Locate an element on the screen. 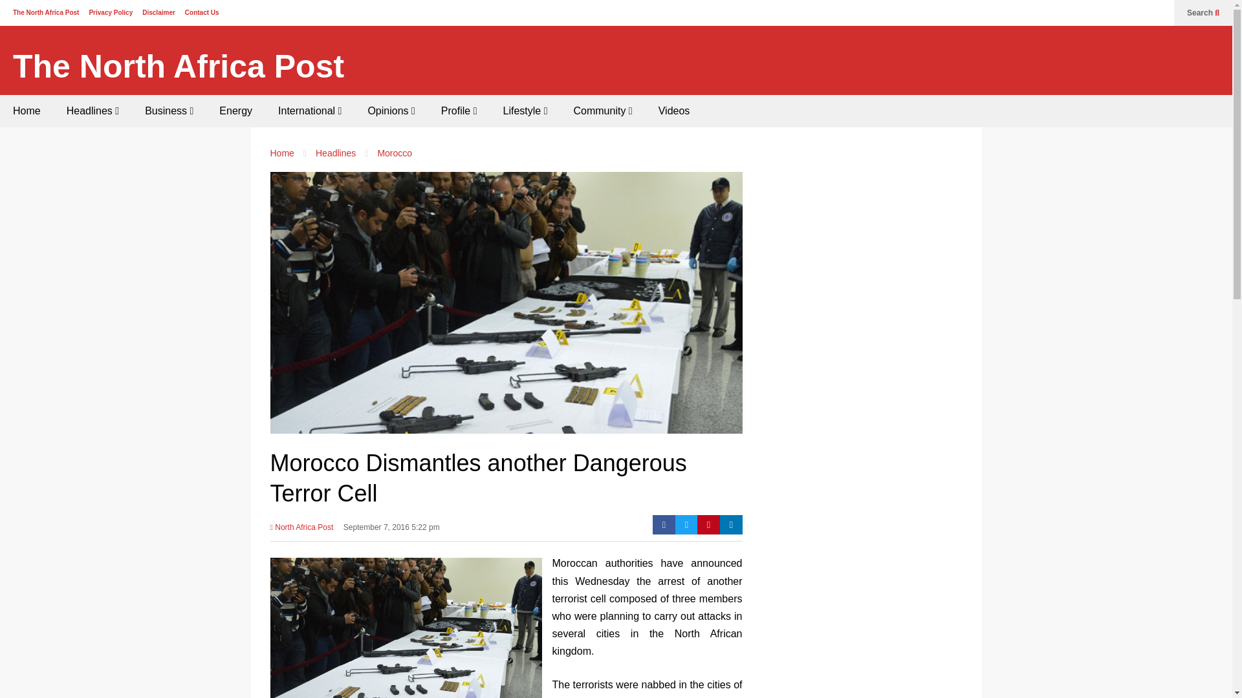 This screenshot has width=1242, height=698. Energy is located at coordinates (235, 111).